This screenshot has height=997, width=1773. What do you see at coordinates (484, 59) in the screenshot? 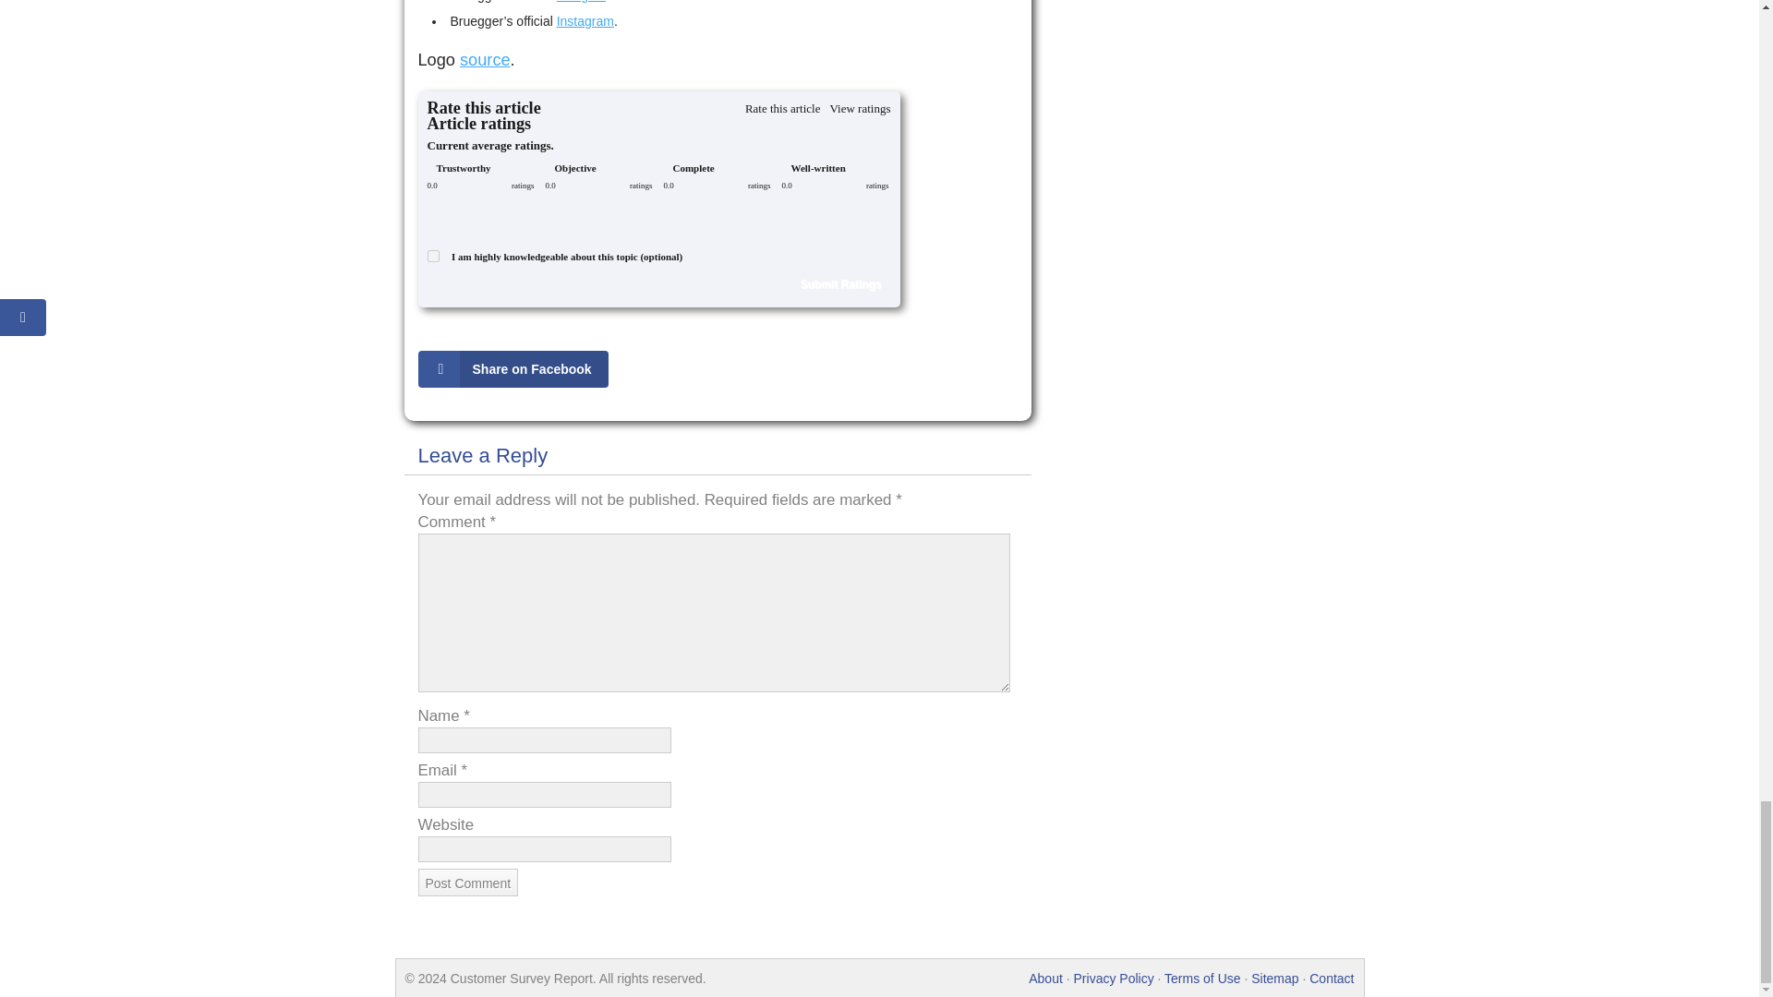
I see `source` at bounding box center [484, 59].